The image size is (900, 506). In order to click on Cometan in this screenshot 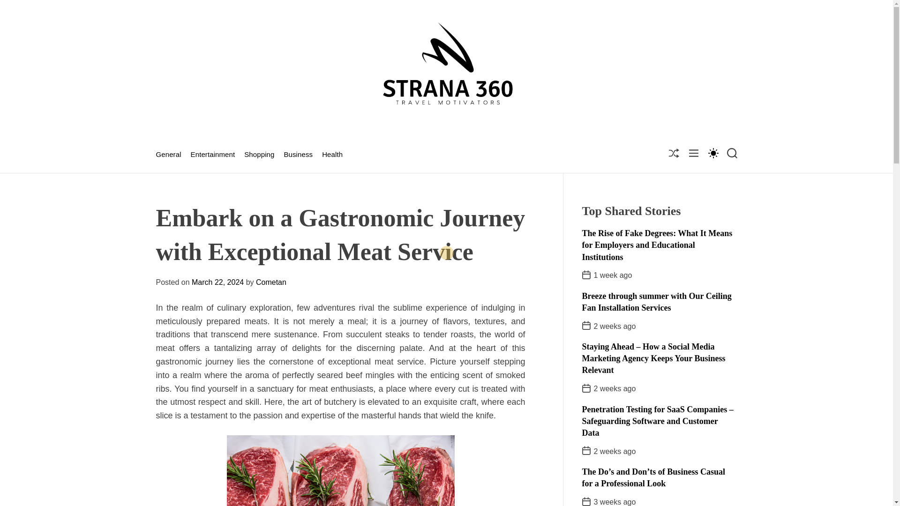, I will do `click(271, 282)`.